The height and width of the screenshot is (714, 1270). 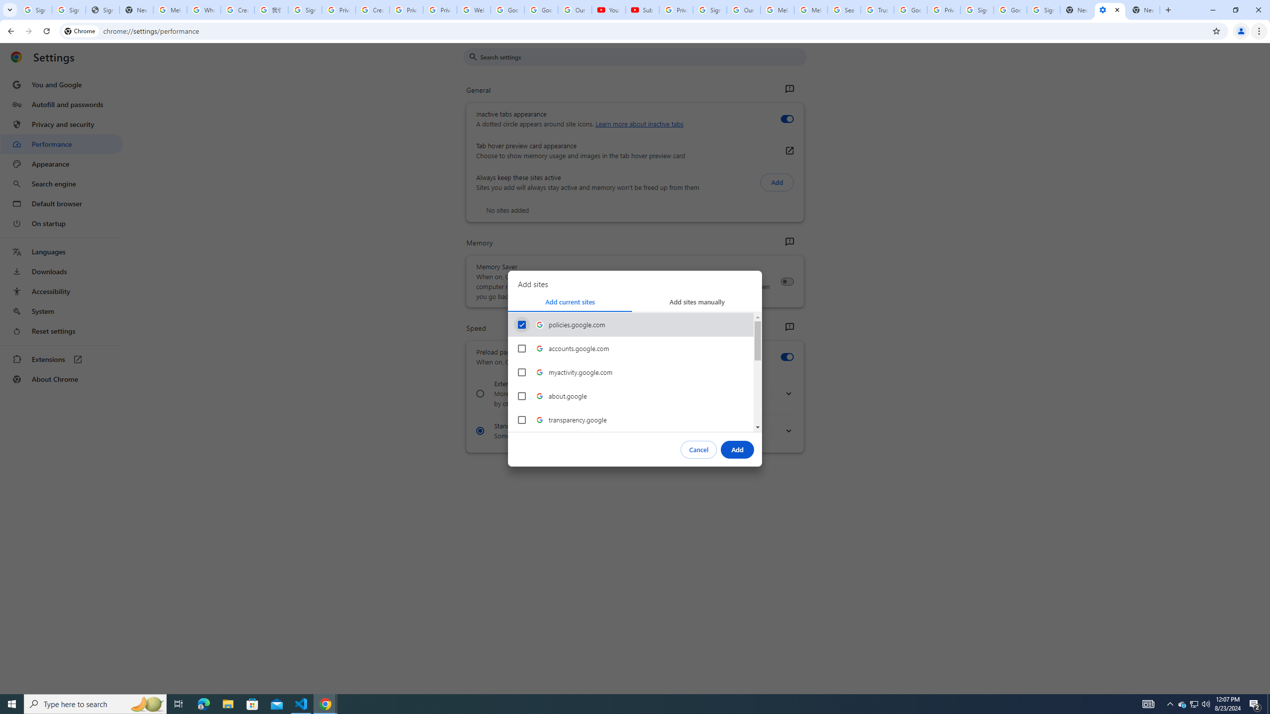 I want to click on Google Ads - Sign in, so click(x=911, y=10).